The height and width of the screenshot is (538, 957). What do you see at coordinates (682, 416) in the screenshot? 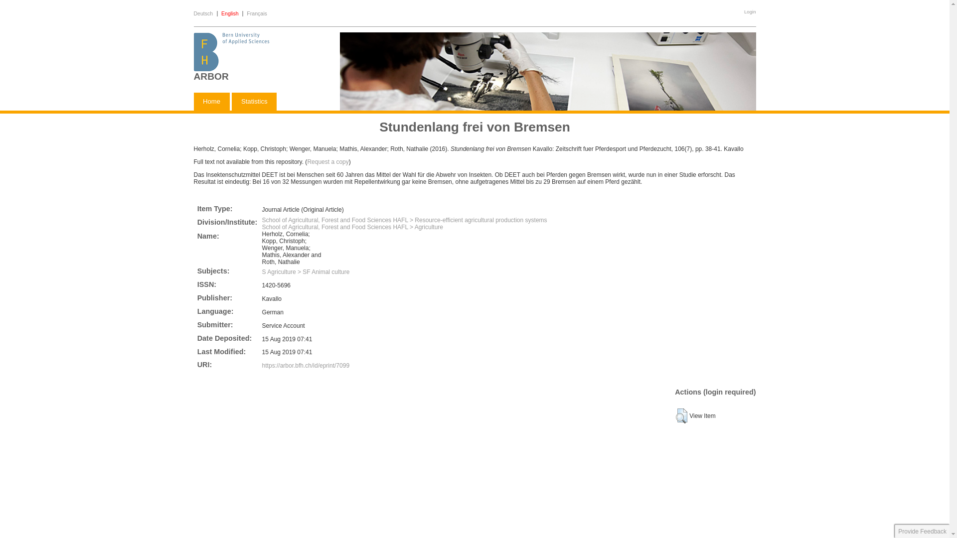
I see `View Item` at bounding box center [682, 416].